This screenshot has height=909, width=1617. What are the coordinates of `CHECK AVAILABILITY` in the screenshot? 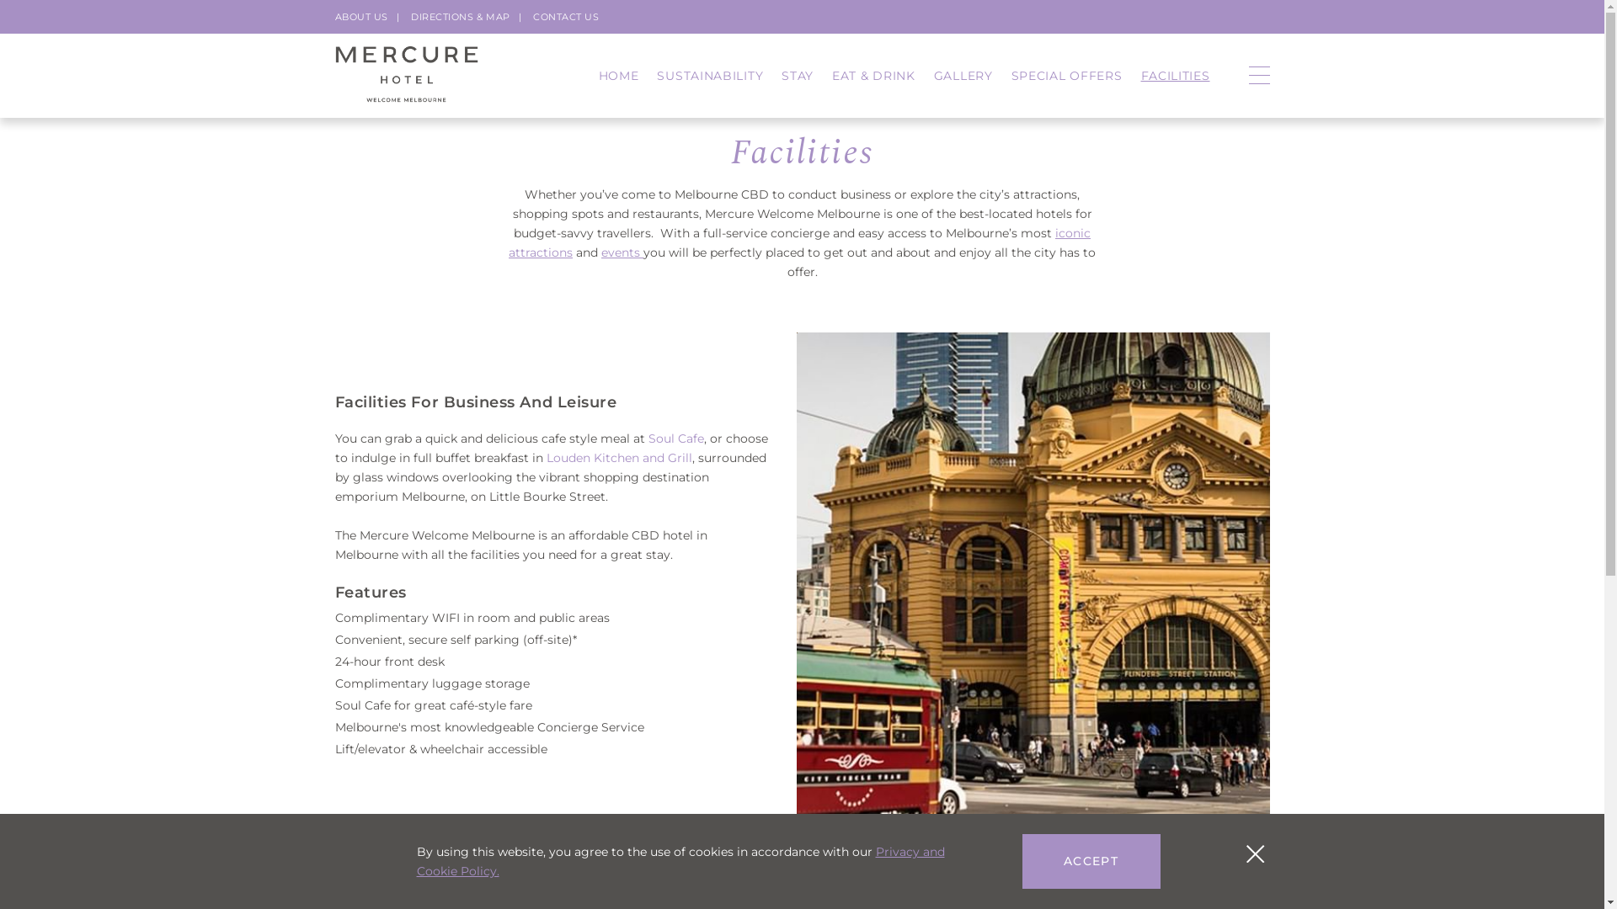 It's located at (1189, 23).